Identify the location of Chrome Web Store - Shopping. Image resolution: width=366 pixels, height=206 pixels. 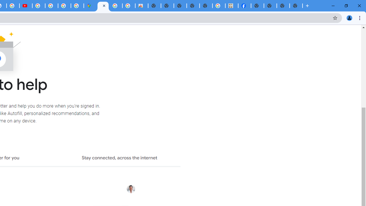
(142, 6).